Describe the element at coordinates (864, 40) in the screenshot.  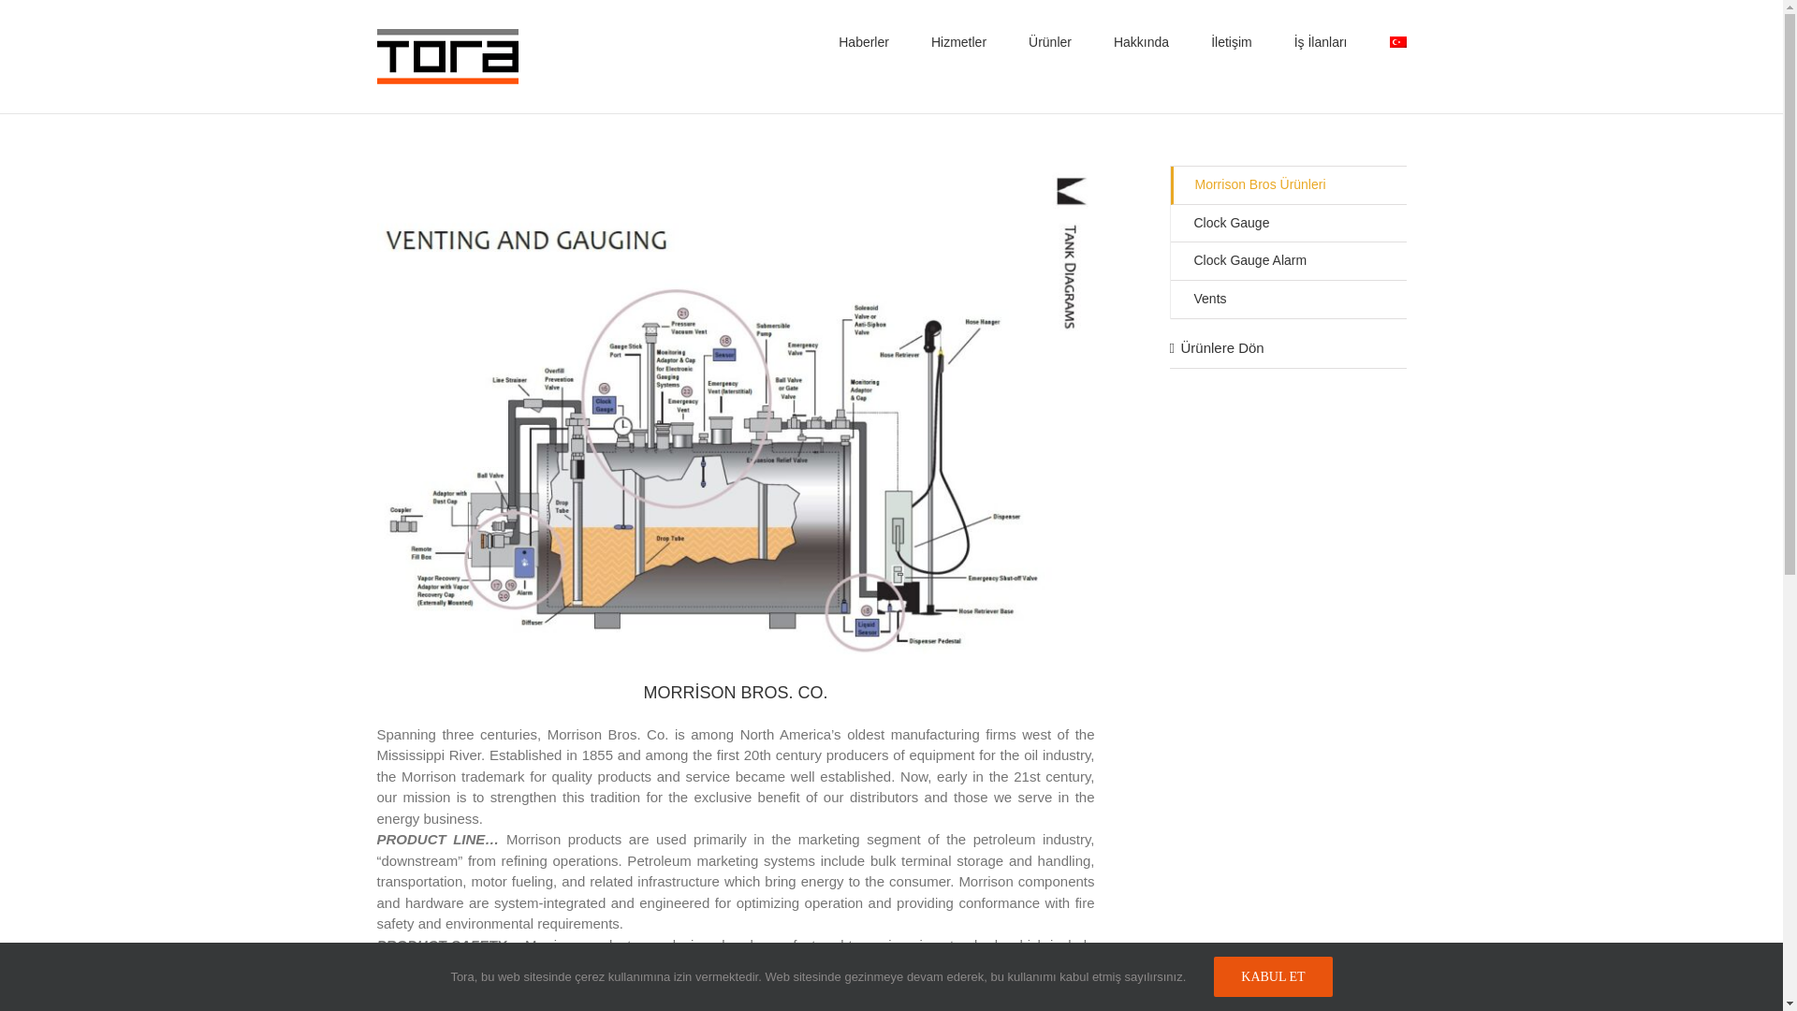
I see `Haberler` at that location.